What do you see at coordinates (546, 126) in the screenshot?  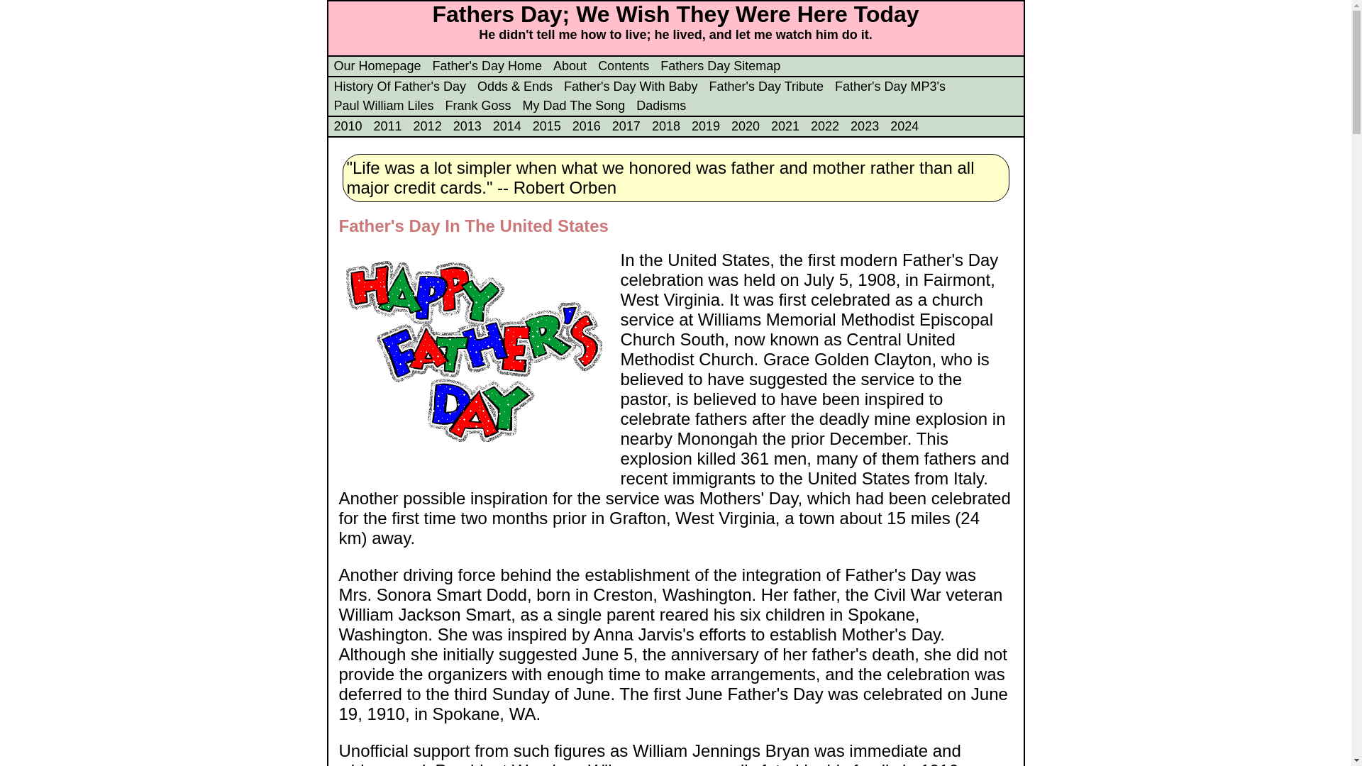 I see `2015` at bounding box center [546, 126].